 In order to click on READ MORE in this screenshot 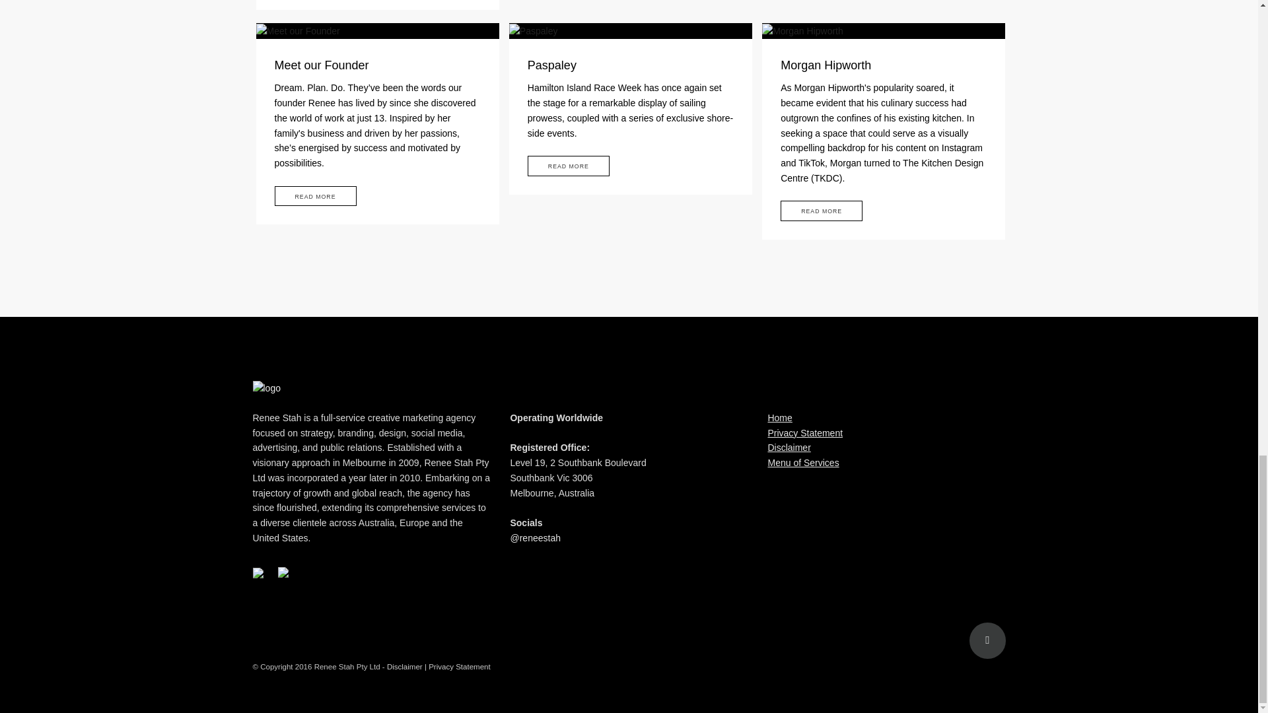, I will do `click(568, 166)`.